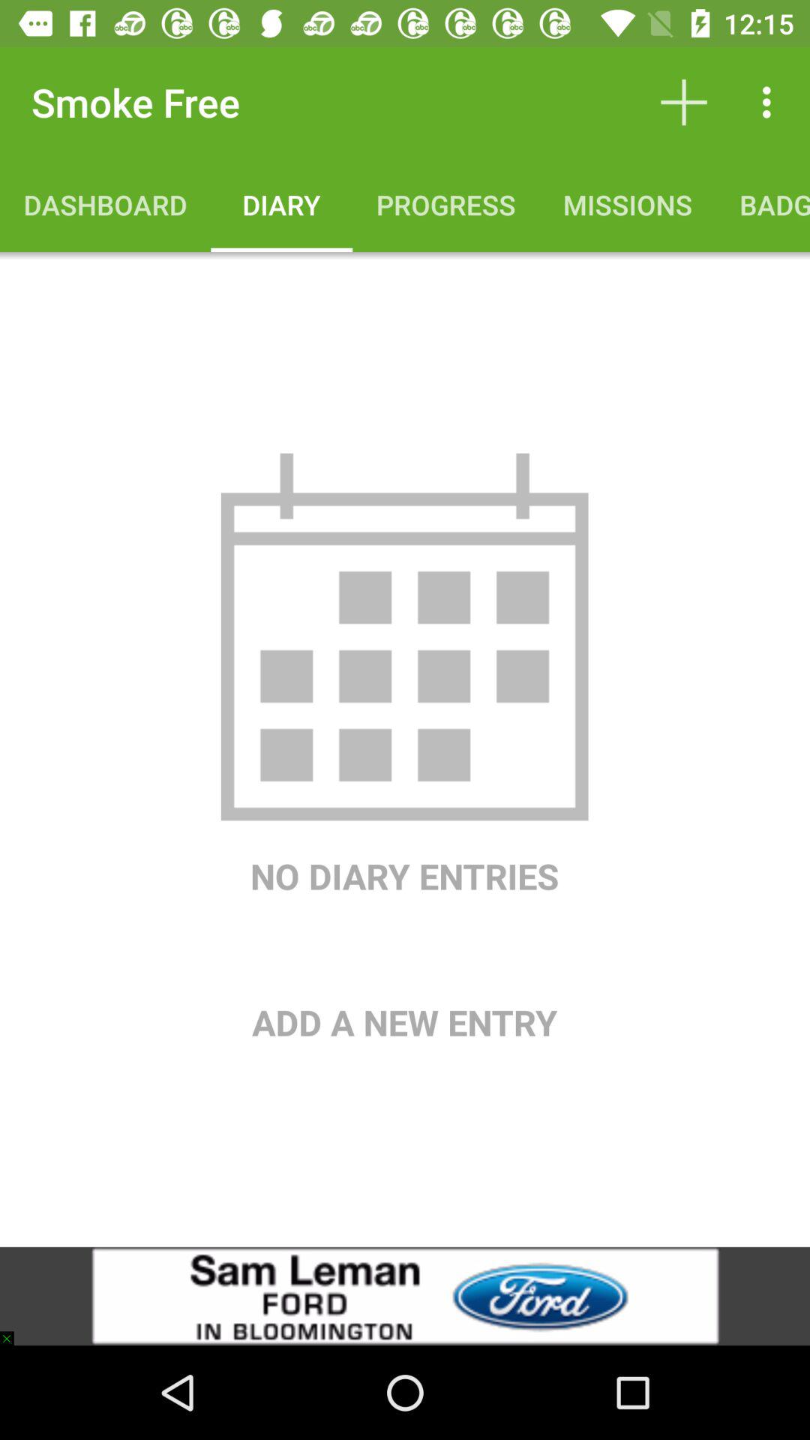 This screenshot has height=1440, width=810. What do you see at coordinates (13, 1330) in the screenshot?
I see `launch the item at the bottom left corner` at bounding box center [13, 1330].